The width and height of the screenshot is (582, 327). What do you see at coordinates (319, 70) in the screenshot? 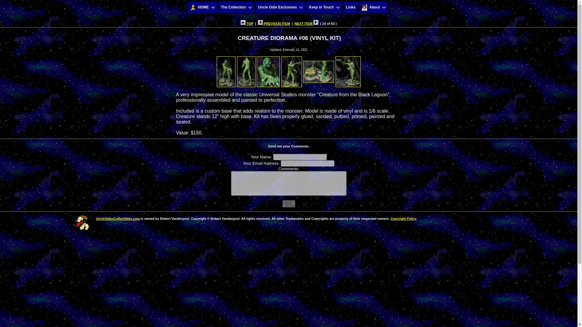
I see `5 - Creature Diorama 6 05 2-22-8.jpg` at bounding box center [319, 70].